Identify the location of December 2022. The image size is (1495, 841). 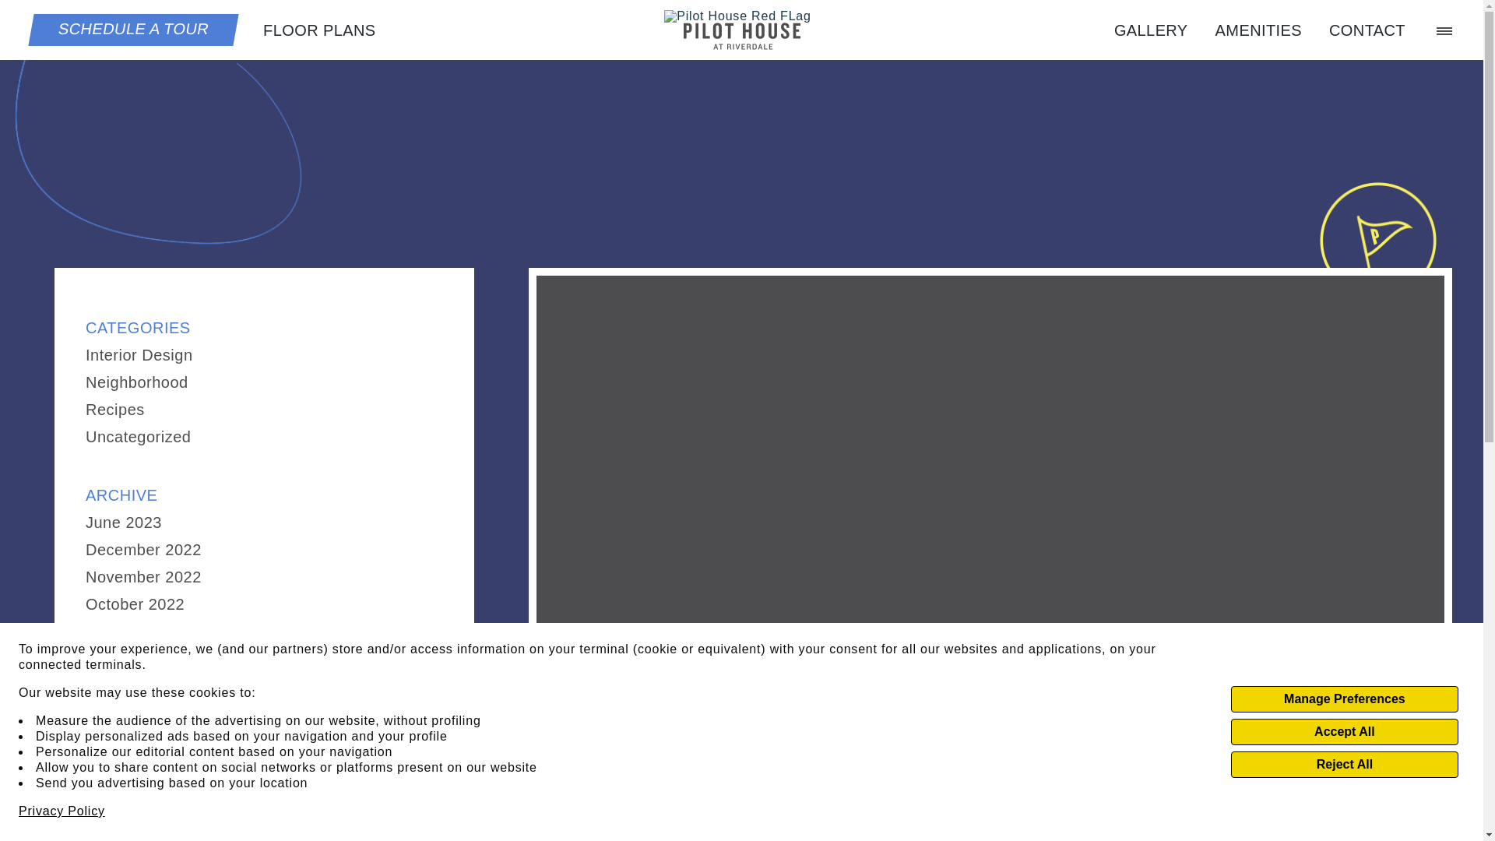
(143, 550).